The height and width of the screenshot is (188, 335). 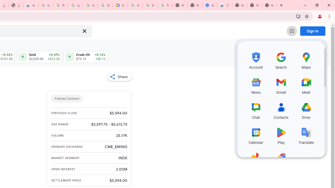 I want to click on Sign in - Google Accounts, so click(x=46, y=5).